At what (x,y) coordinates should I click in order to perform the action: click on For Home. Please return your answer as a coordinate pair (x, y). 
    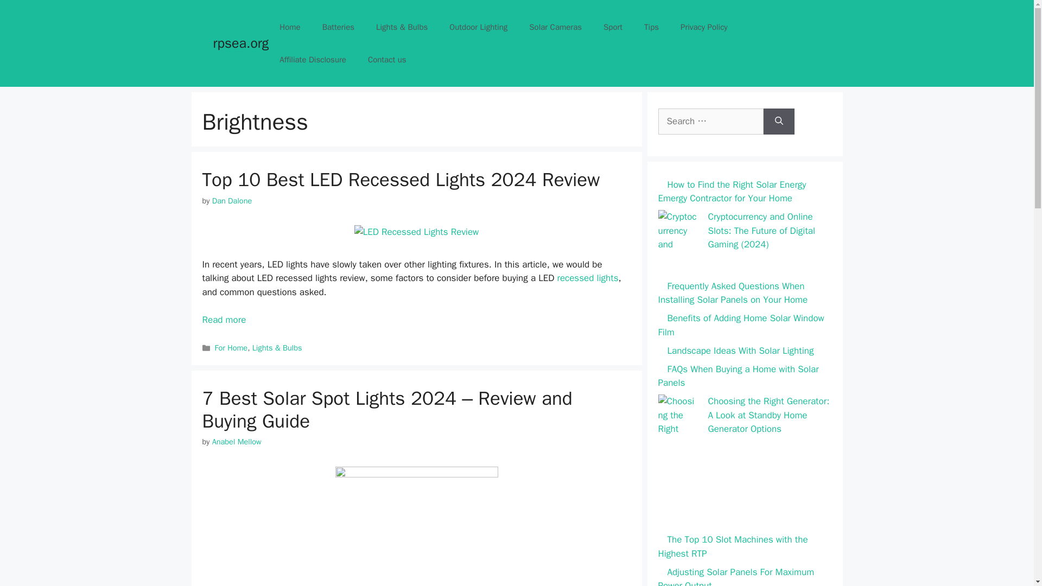
    Looking at the image, I should click on (231, 347).